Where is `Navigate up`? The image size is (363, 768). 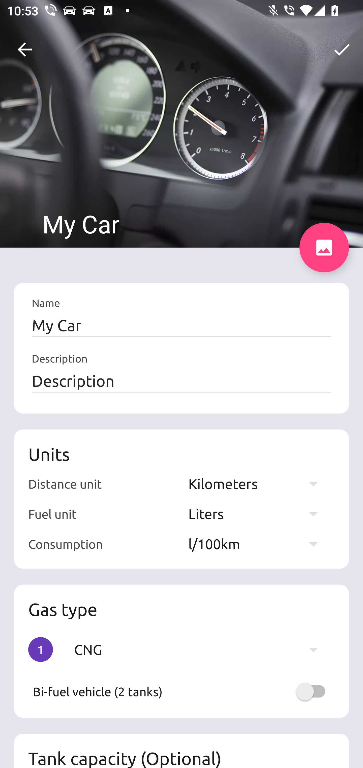
Navigate up is located at coordinates (25, 50).